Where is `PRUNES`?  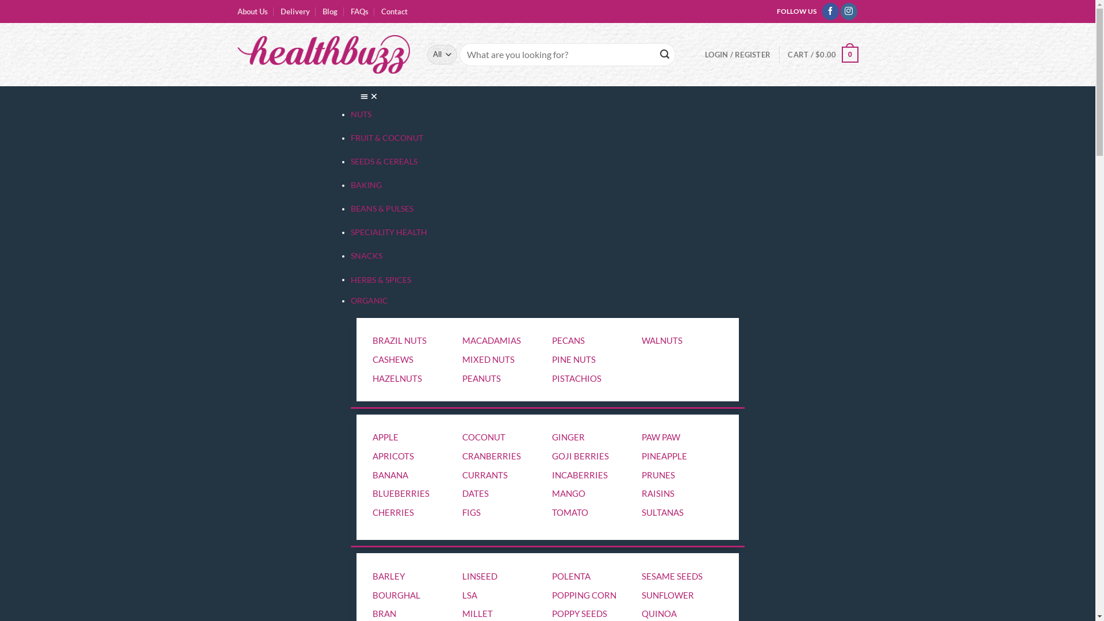 PRUNES is located at coordinates (658, 474).